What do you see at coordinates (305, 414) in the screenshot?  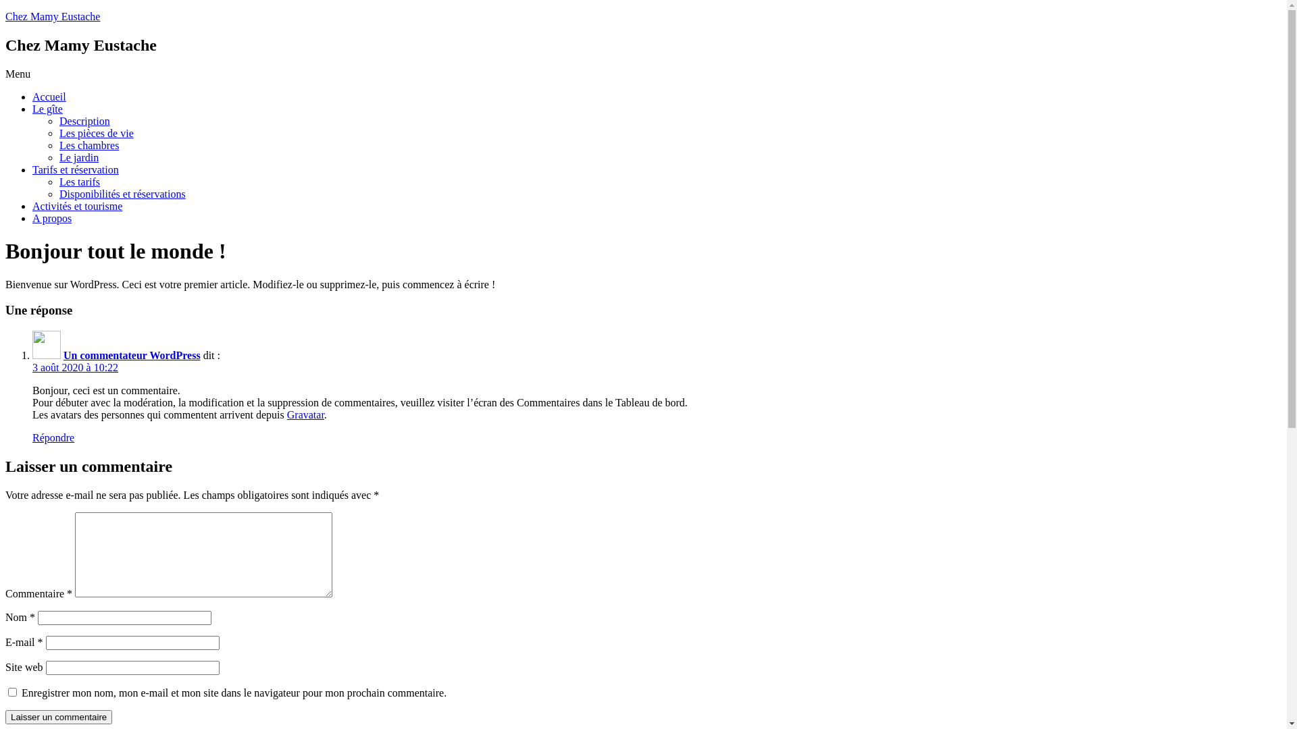 I see `Gravatar` at bounding box center [305, 414].